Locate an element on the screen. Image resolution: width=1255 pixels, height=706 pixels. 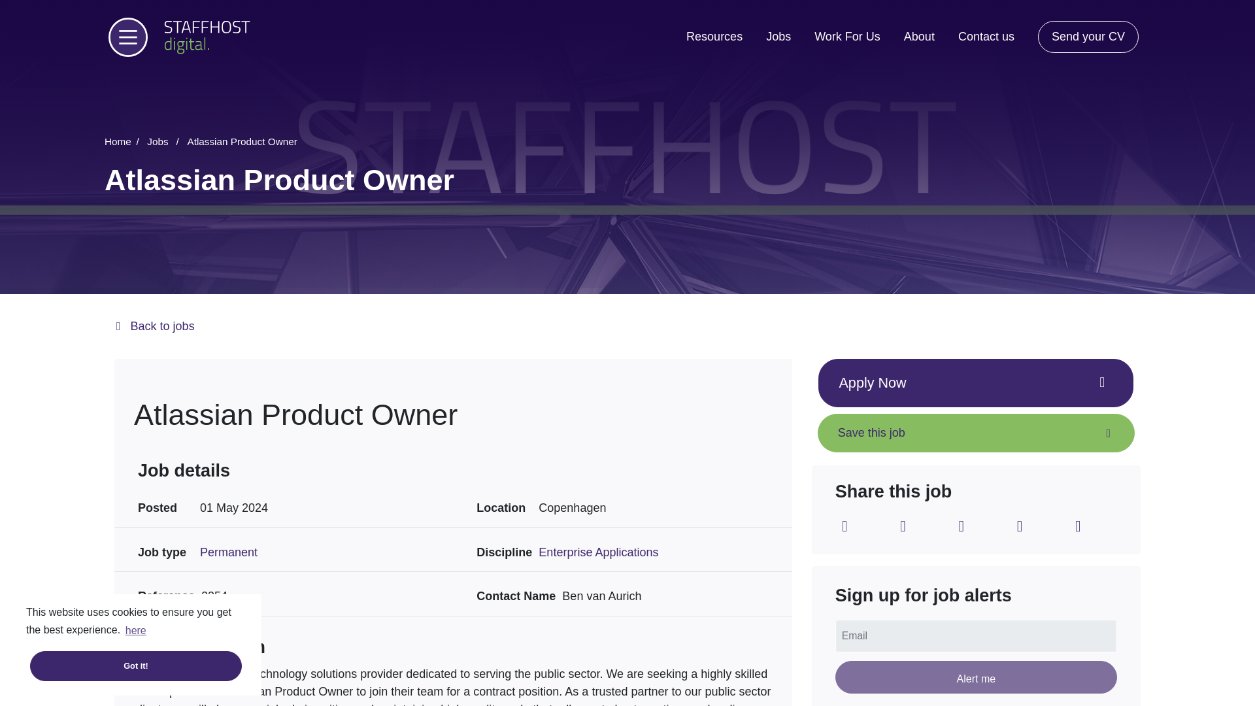
Got it! is located at coordinates (95, 665).